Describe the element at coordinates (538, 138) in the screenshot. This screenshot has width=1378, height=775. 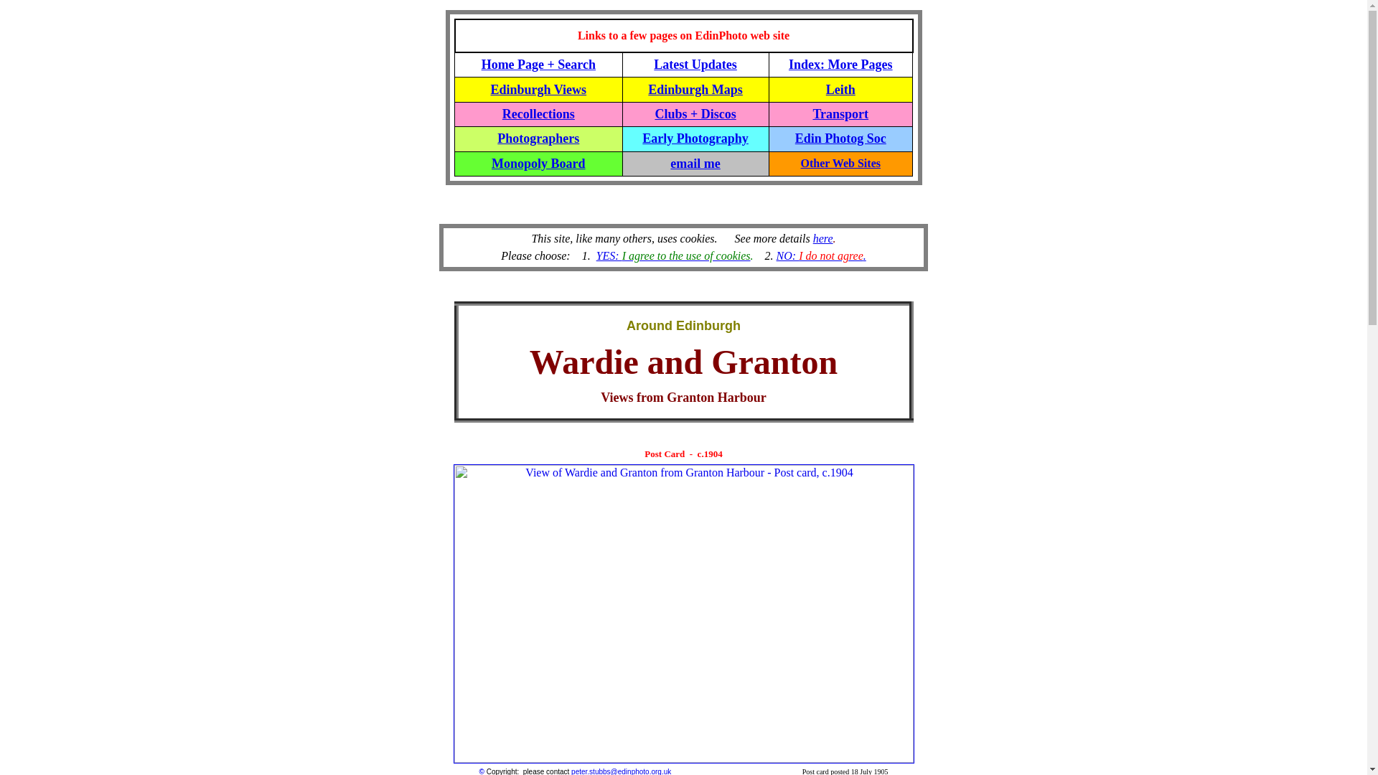
I see `Photographers` at that location.